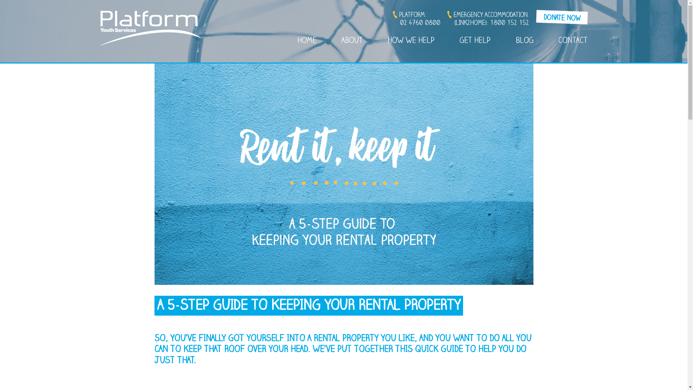 The image size is (693, 390). Describe the element at coordinates (307, 42) in the screenshot. I see `HOME` at that location.